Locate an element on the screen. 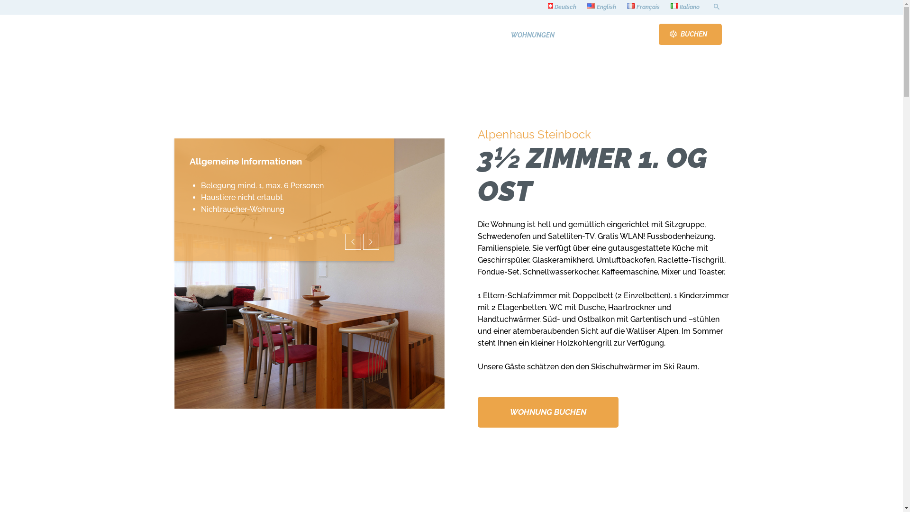  2 is located at coordinates (284, 238).